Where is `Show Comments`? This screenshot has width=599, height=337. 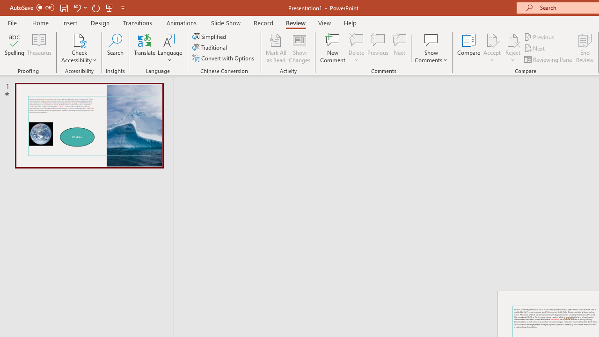 Show Comments is located at coordinates (431, 48).